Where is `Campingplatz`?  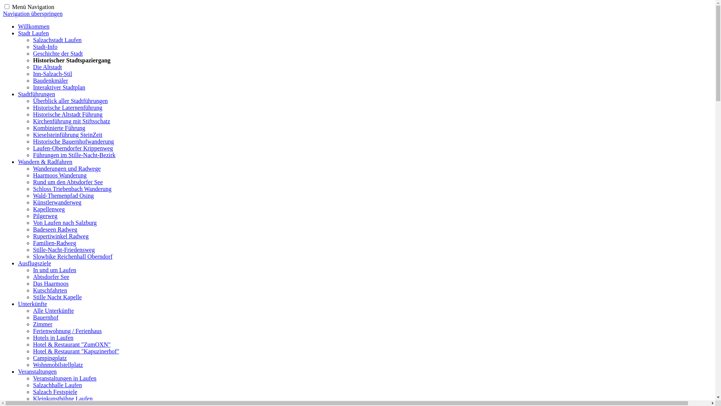 Campingplatz is located at coordinates (50, 358).